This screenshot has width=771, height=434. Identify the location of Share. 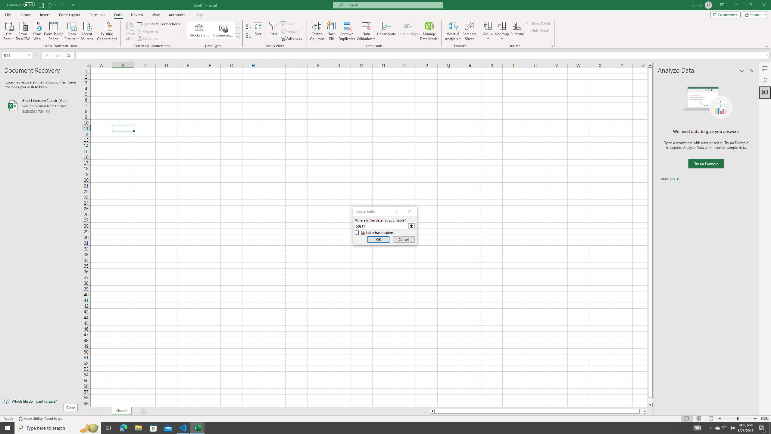
(754, 14).